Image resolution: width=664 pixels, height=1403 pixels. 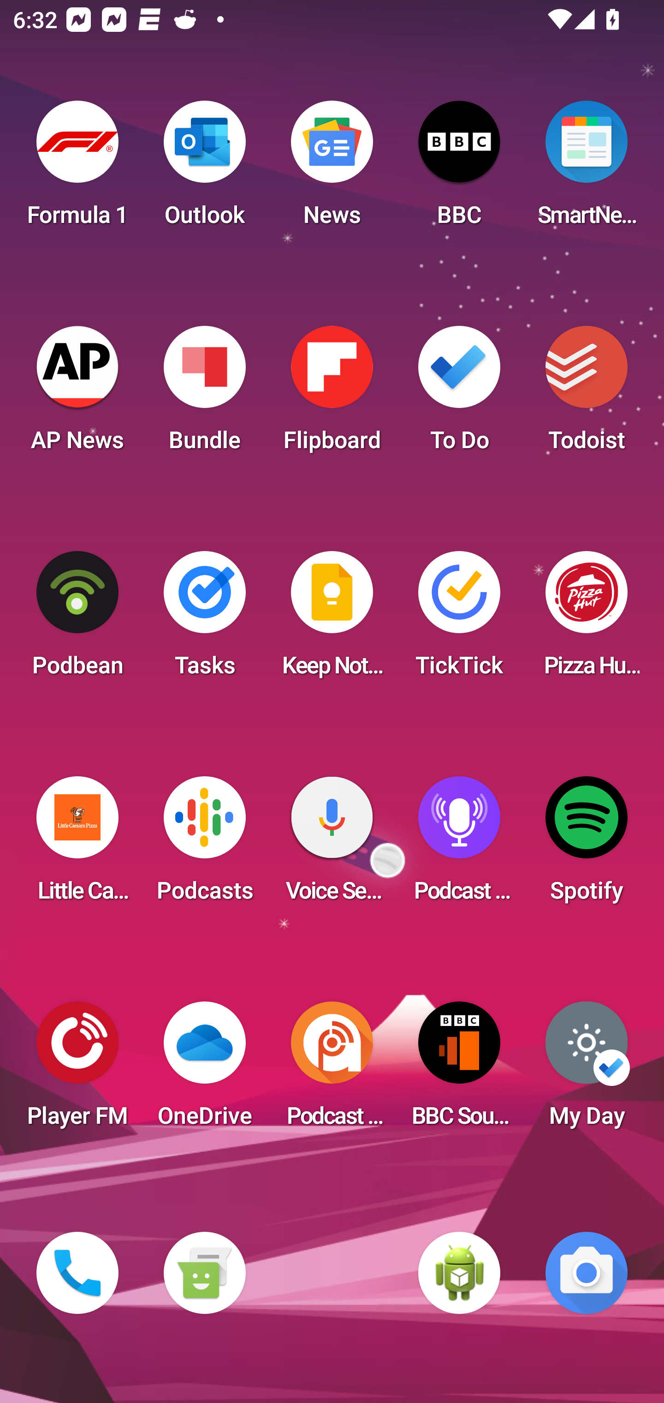 What do you see at coordinates (332, 619) in the screenshot?
I see `Keep Notes` at bounding box center [332, 619].